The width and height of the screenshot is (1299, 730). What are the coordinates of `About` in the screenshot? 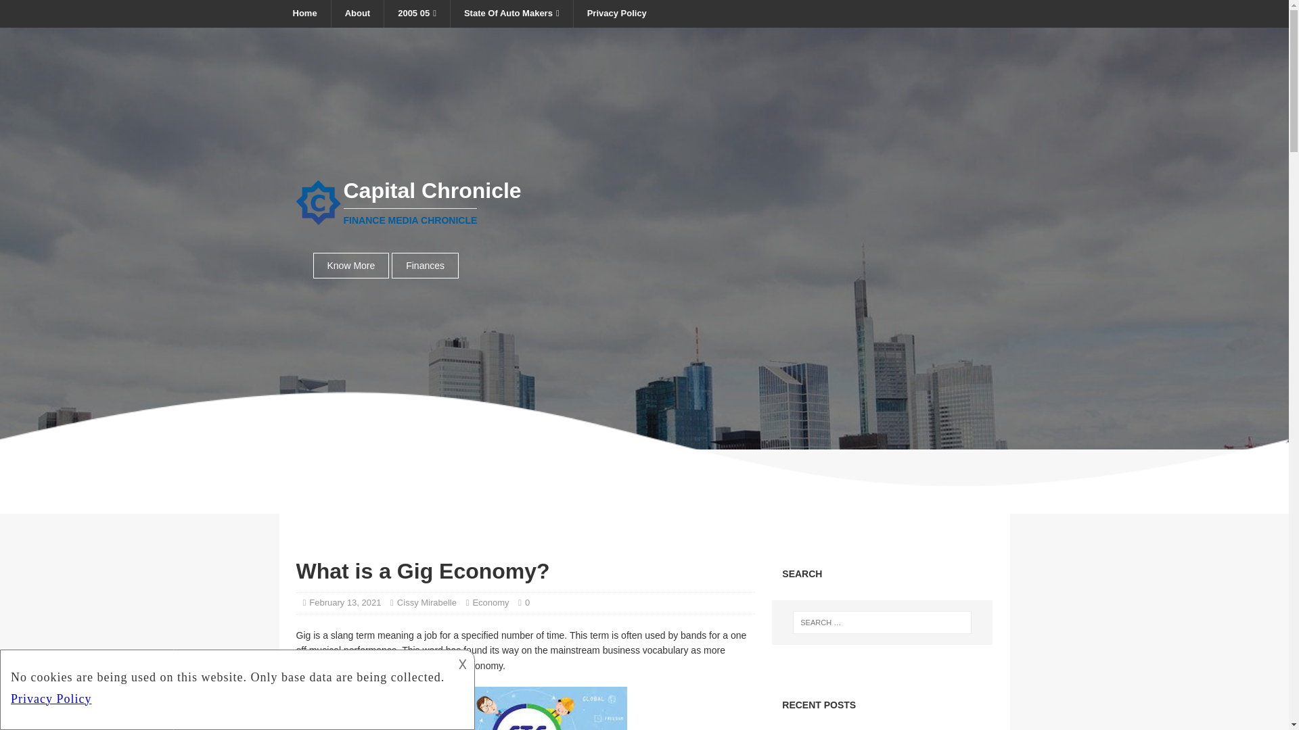 It's located at (357, 14).